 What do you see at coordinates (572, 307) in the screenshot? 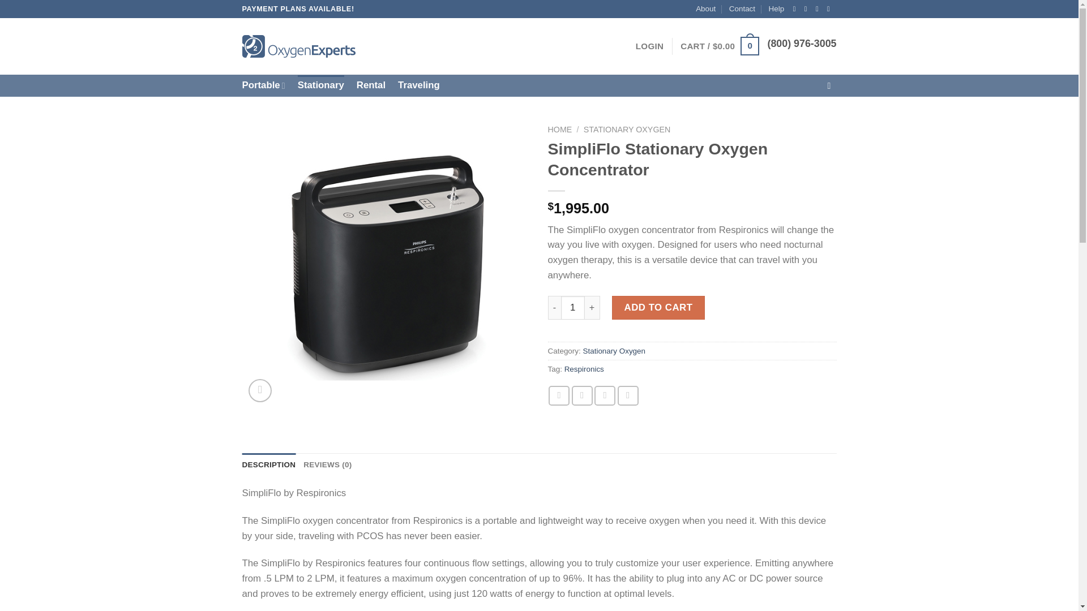
I see `Qty` at bounding box center [572, 307].